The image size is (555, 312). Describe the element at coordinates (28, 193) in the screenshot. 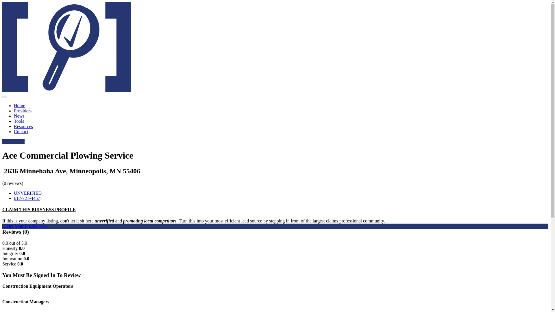

I see `UNVERIFIED` at that location.